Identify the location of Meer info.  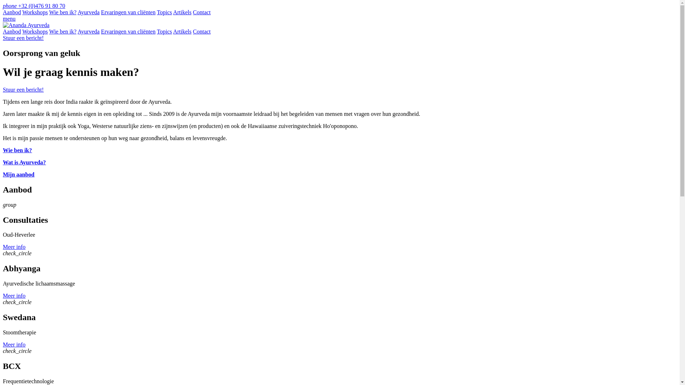
(14, 344).